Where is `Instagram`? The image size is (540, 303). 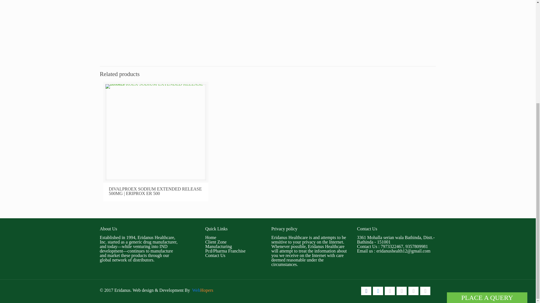
Instagram is located at coordinates (413, 291).